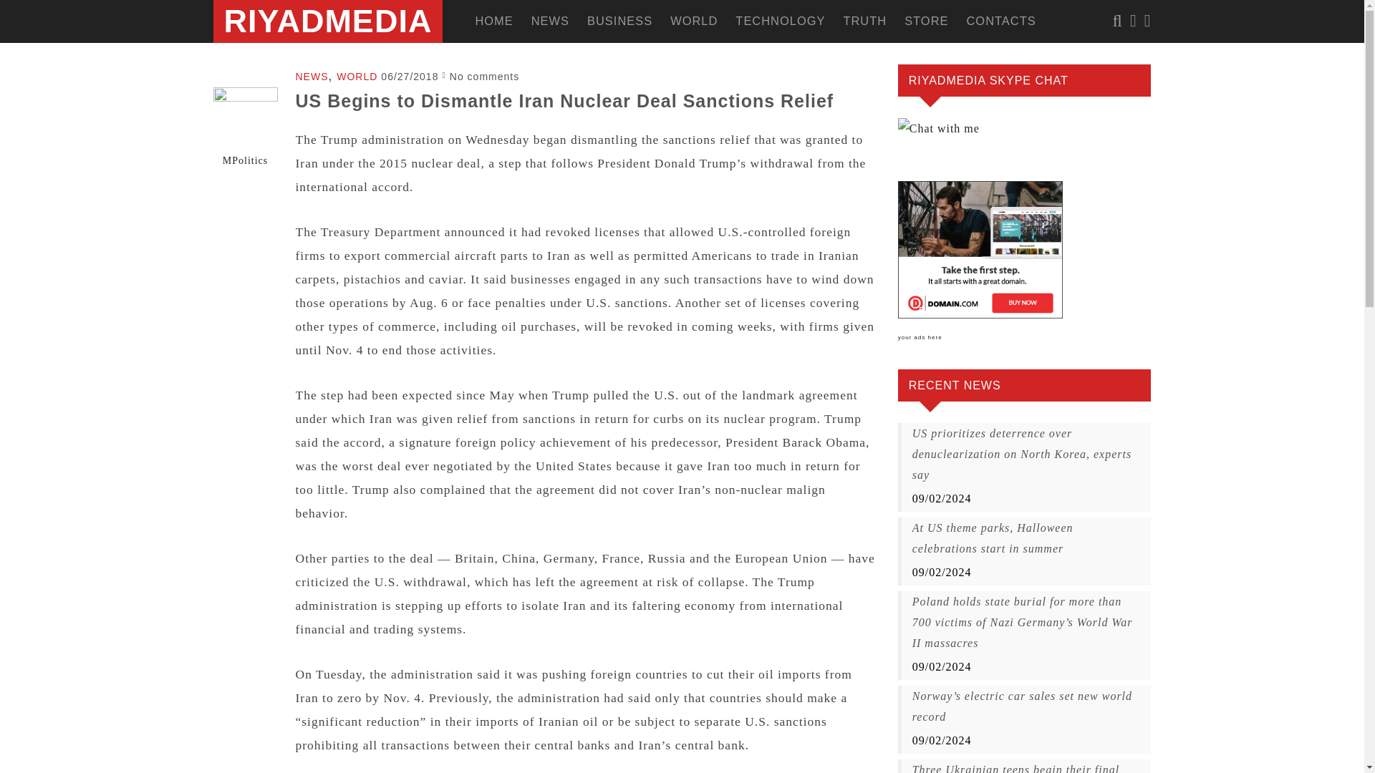  I want to click on No comments, so click(484, 76).